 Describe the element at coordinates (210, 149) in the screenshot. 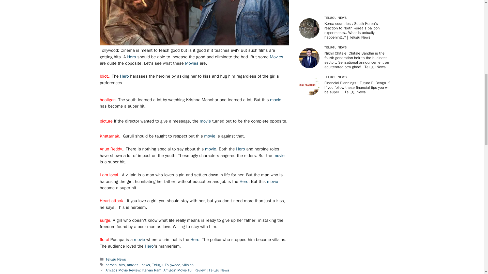

I see `movie` at that location.